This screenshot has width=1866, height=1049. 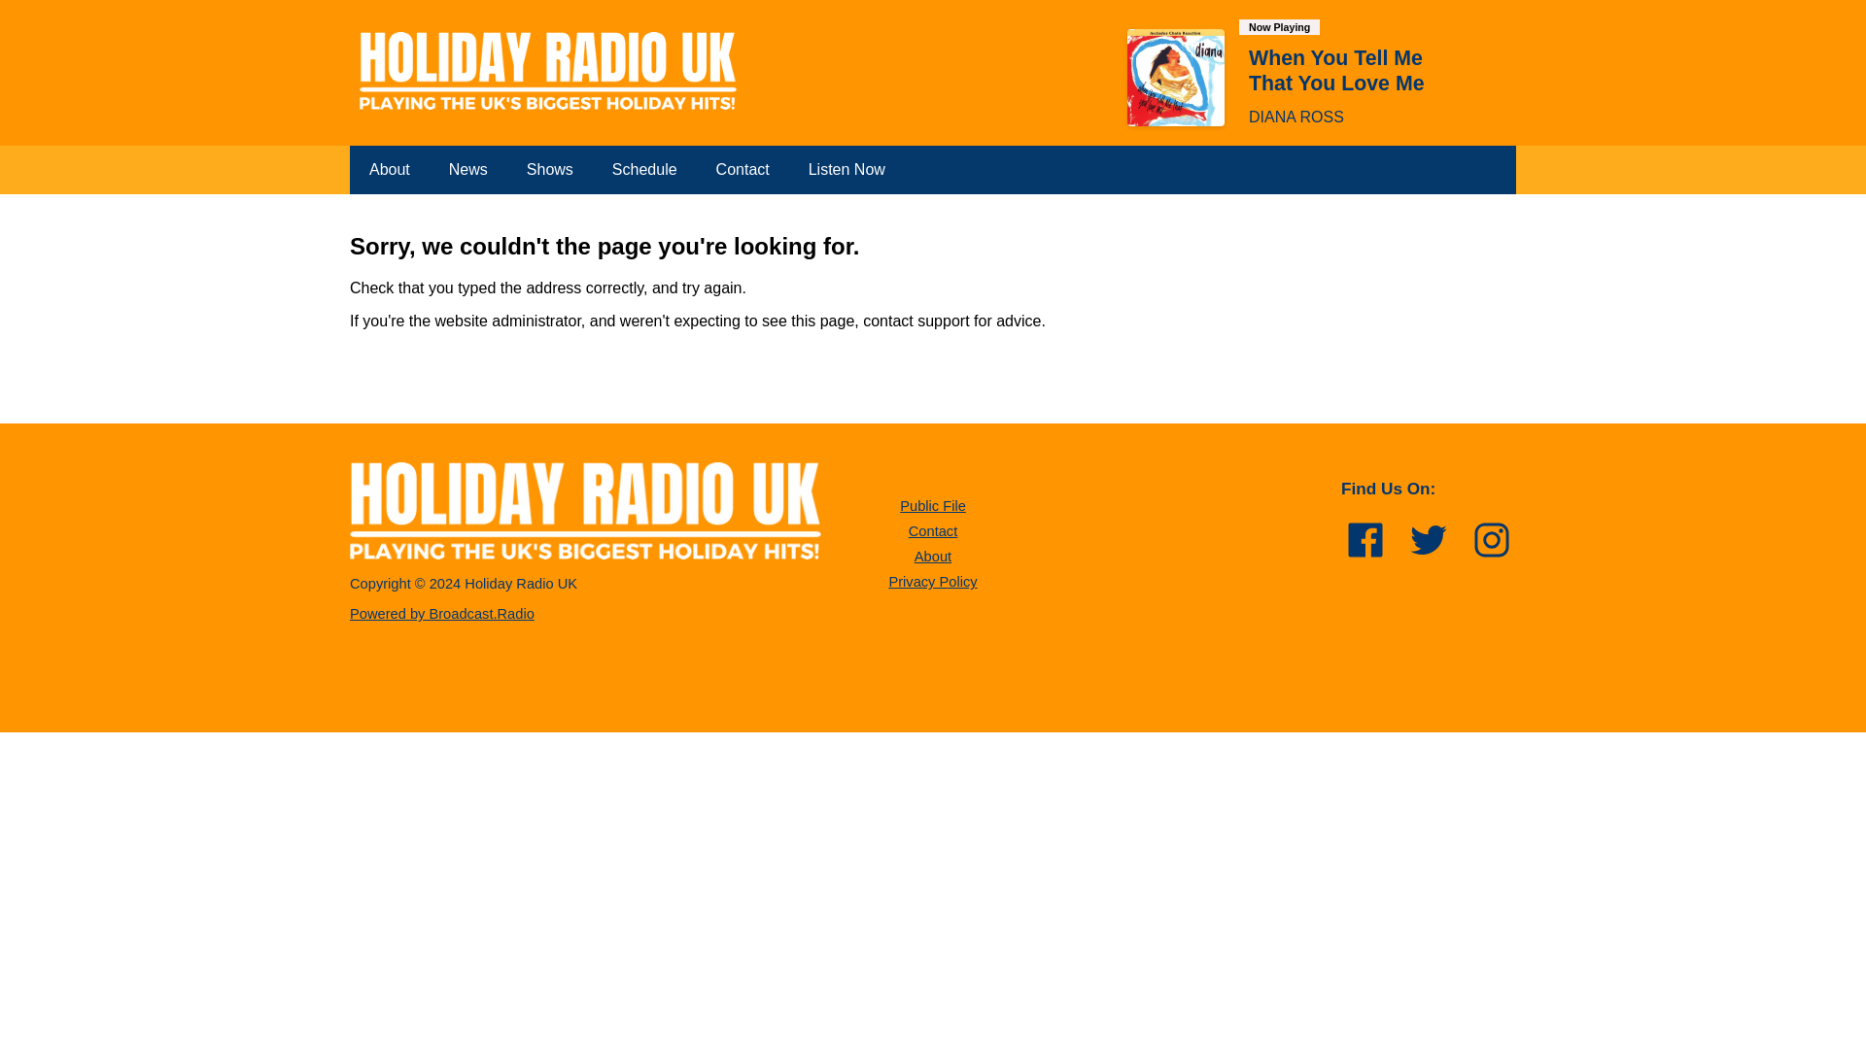 I want to click on Contact, so click(x=743, y=169).